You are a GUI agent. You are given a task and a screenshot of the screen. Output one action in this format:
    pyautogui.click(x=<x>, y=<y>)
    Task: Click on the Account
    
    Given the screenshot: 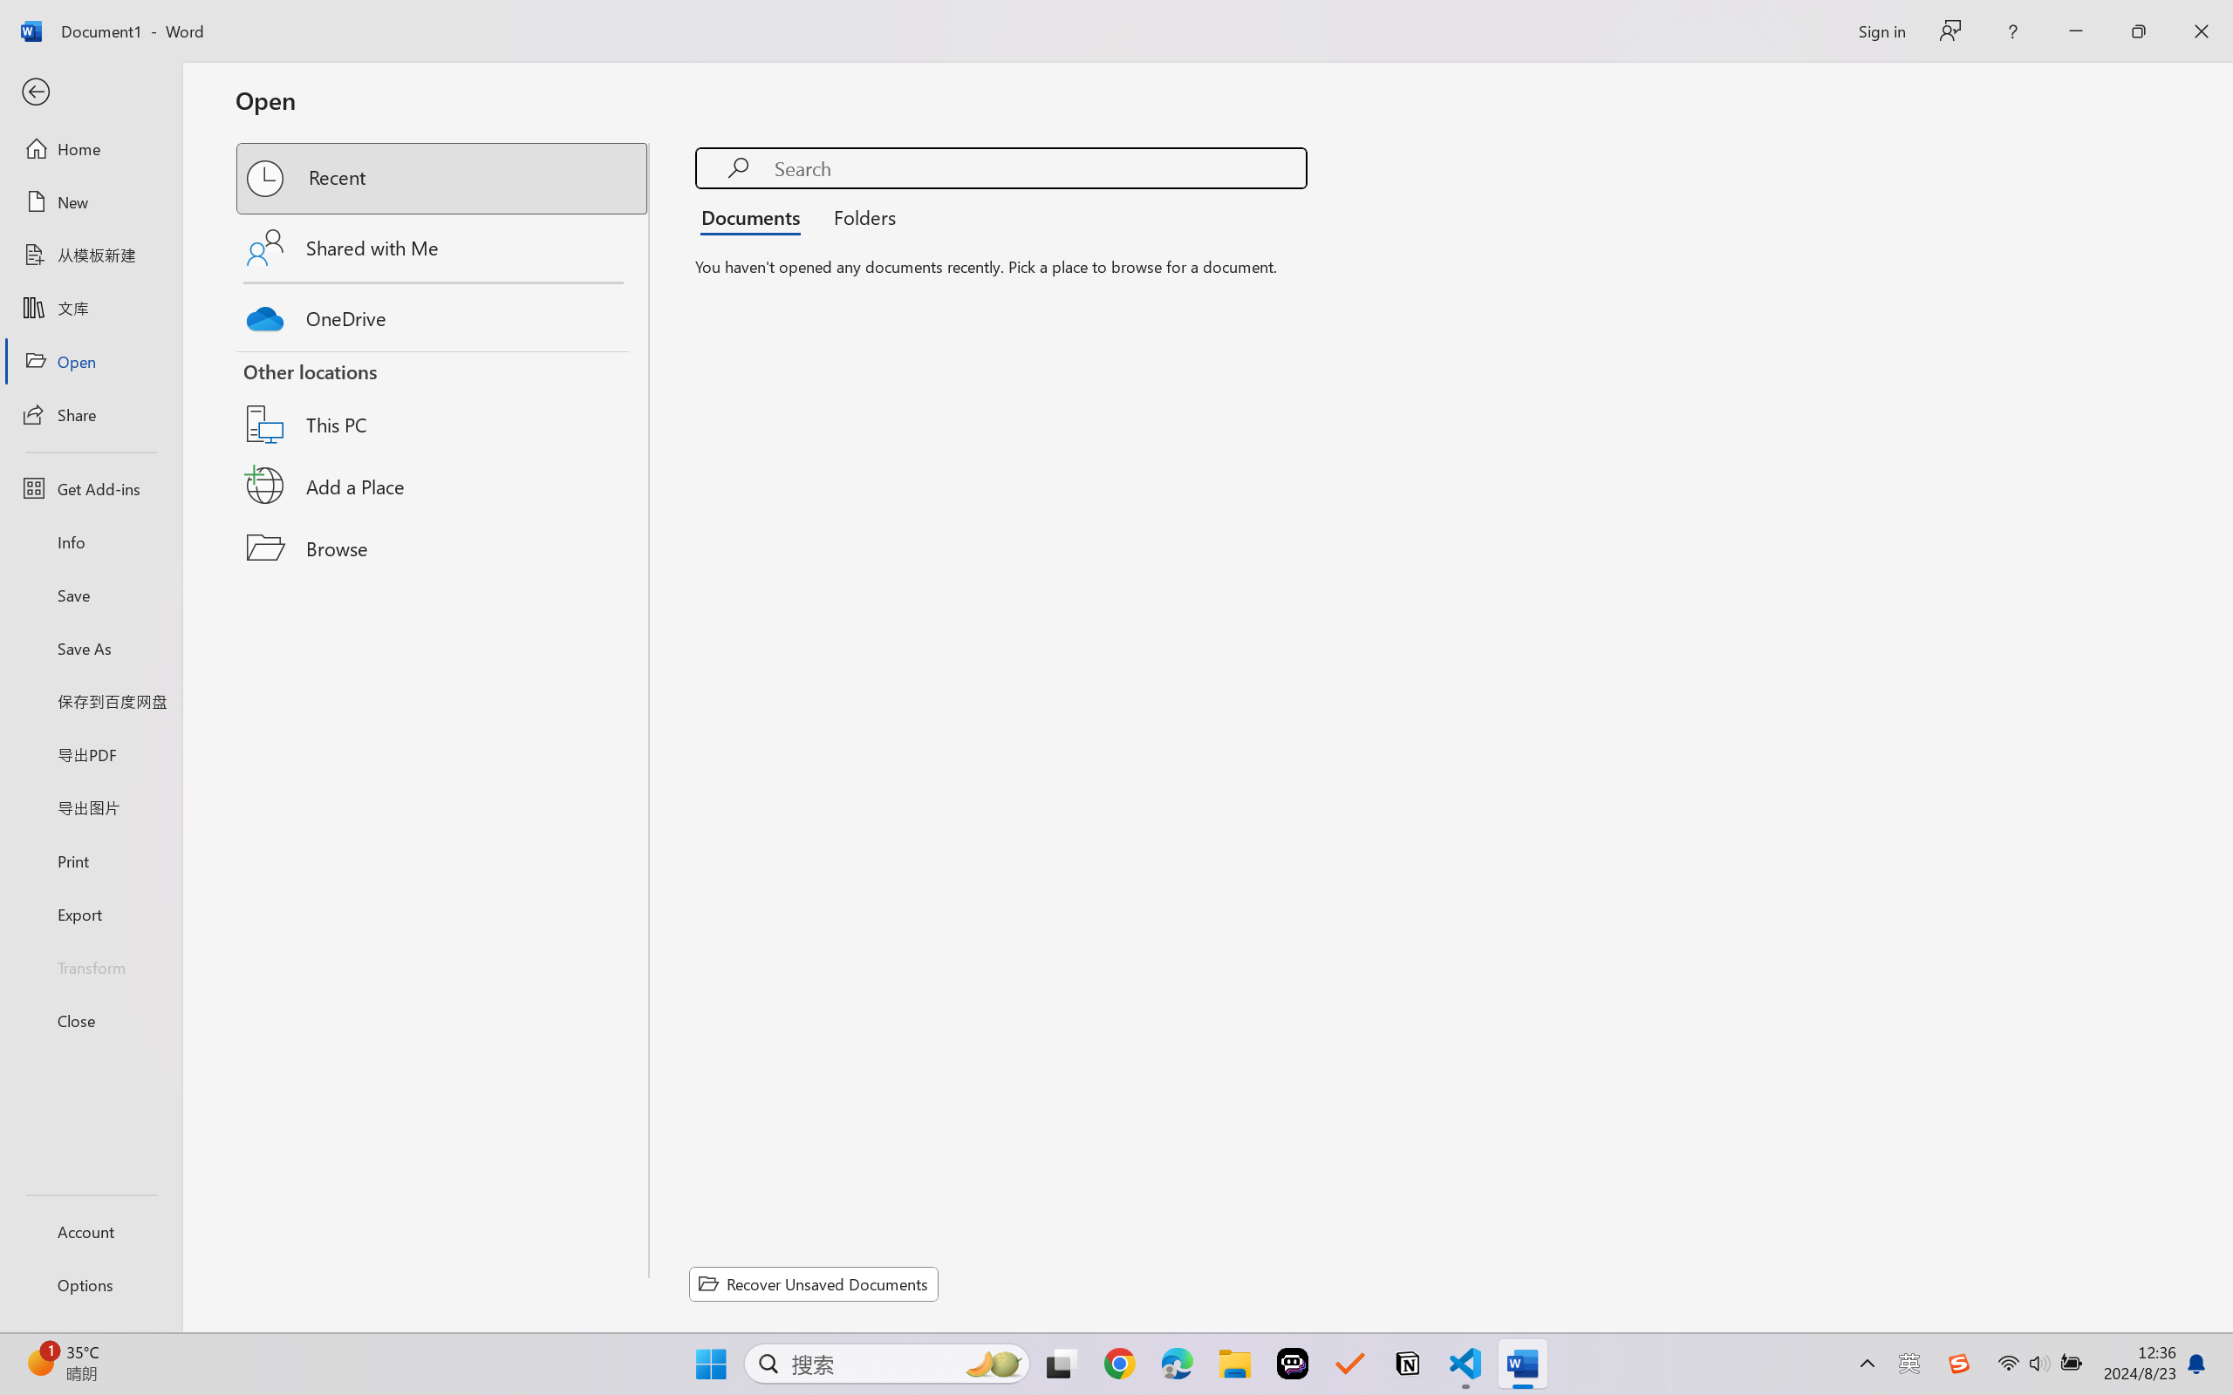 What is the action you would take?
    pyautogui.click(x=91, y=1231)
    